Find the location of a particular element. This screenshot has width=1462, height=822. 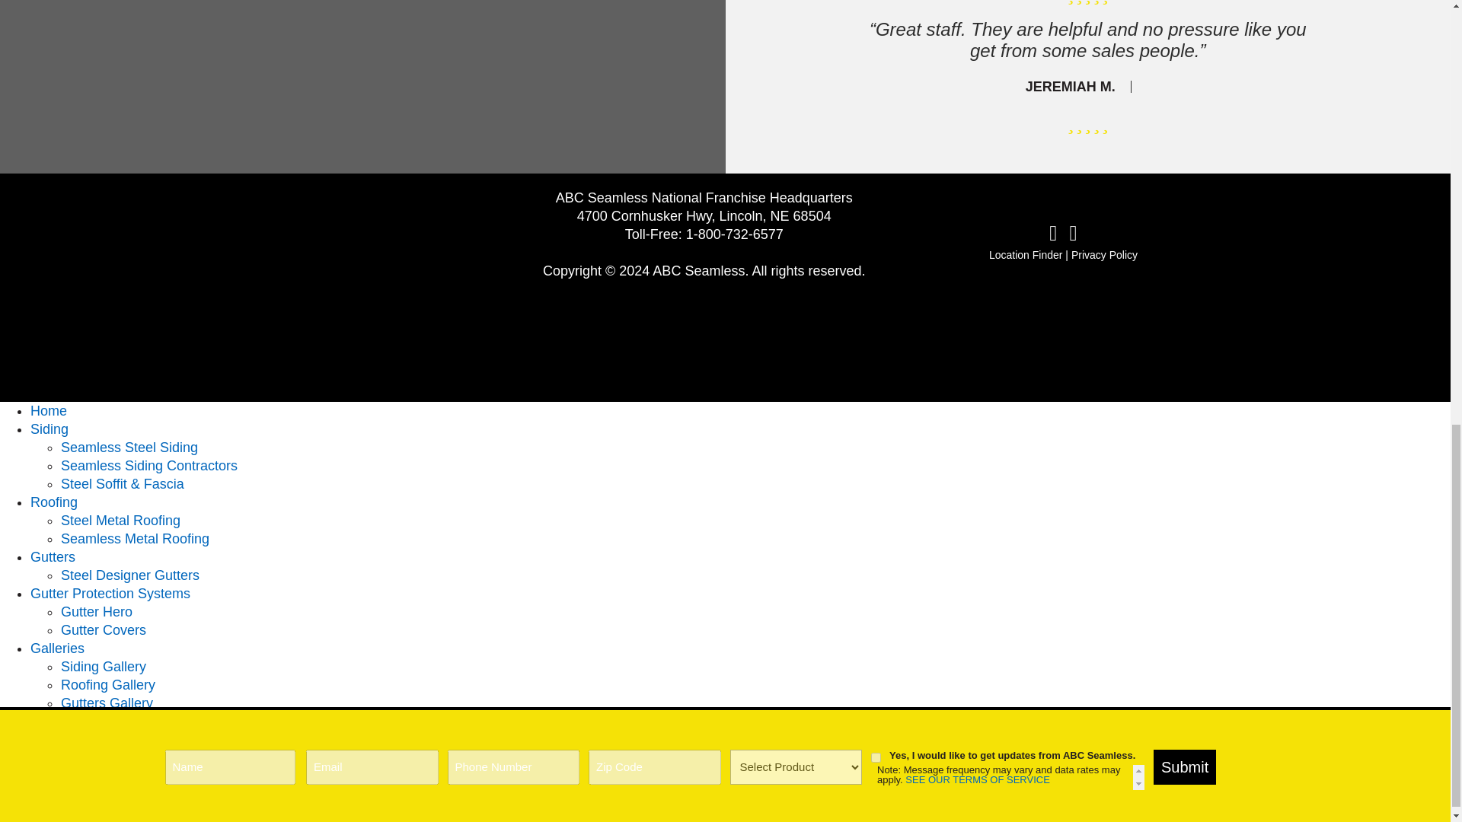

VIEW OUR GALLERIES is located at coordinates (362, 87).